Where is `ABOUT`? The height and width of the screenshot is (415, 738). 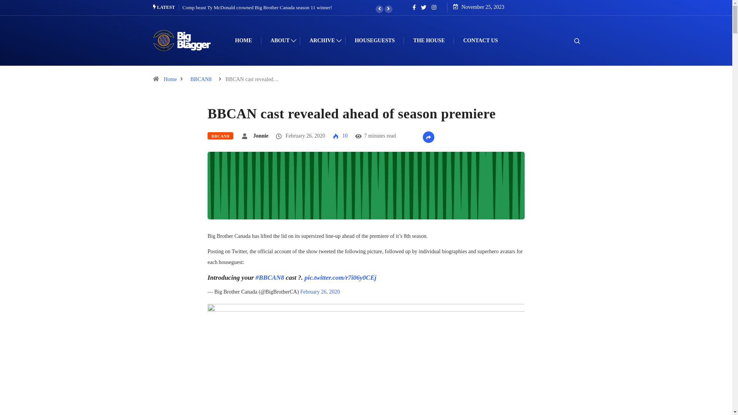
ABOUT is located at coordinates (281, 41).